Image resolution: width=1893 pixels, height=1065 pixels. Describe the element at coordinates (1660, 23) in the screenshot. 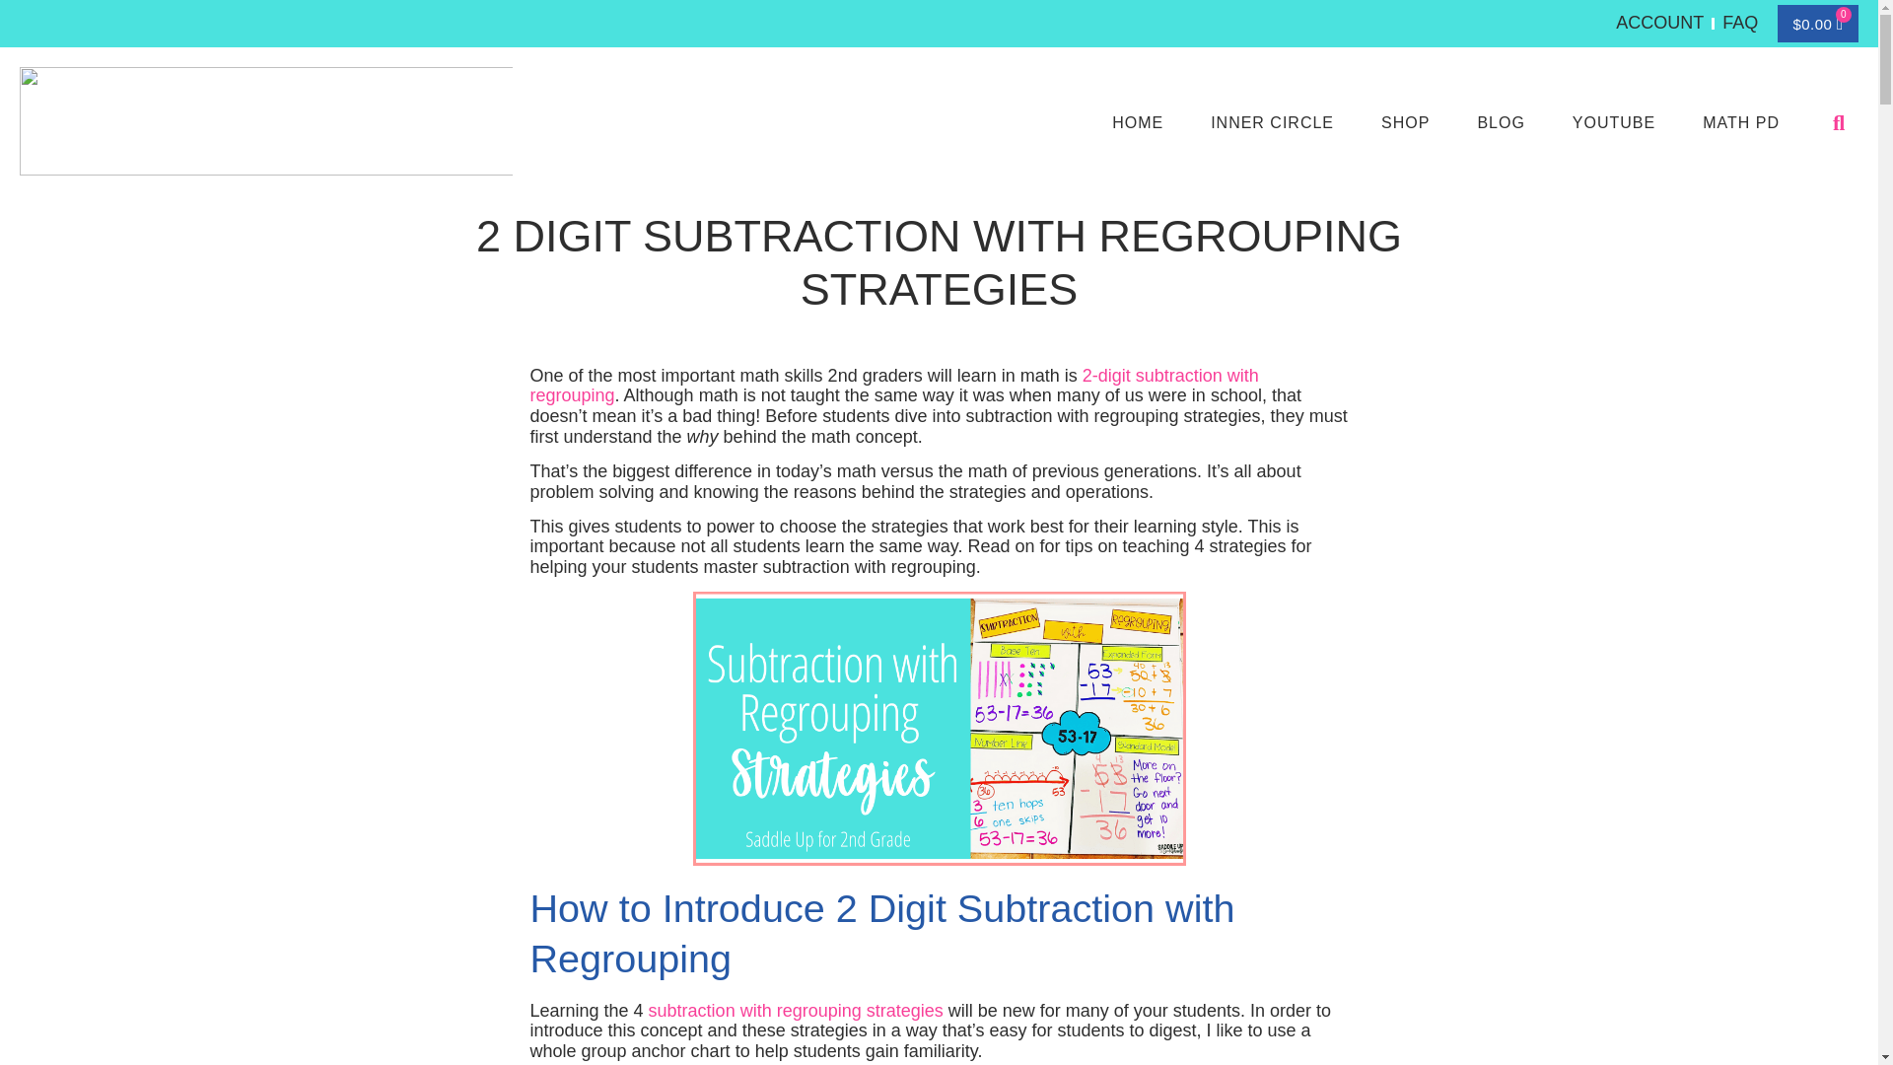

I see `ACCOUNT` at that location.